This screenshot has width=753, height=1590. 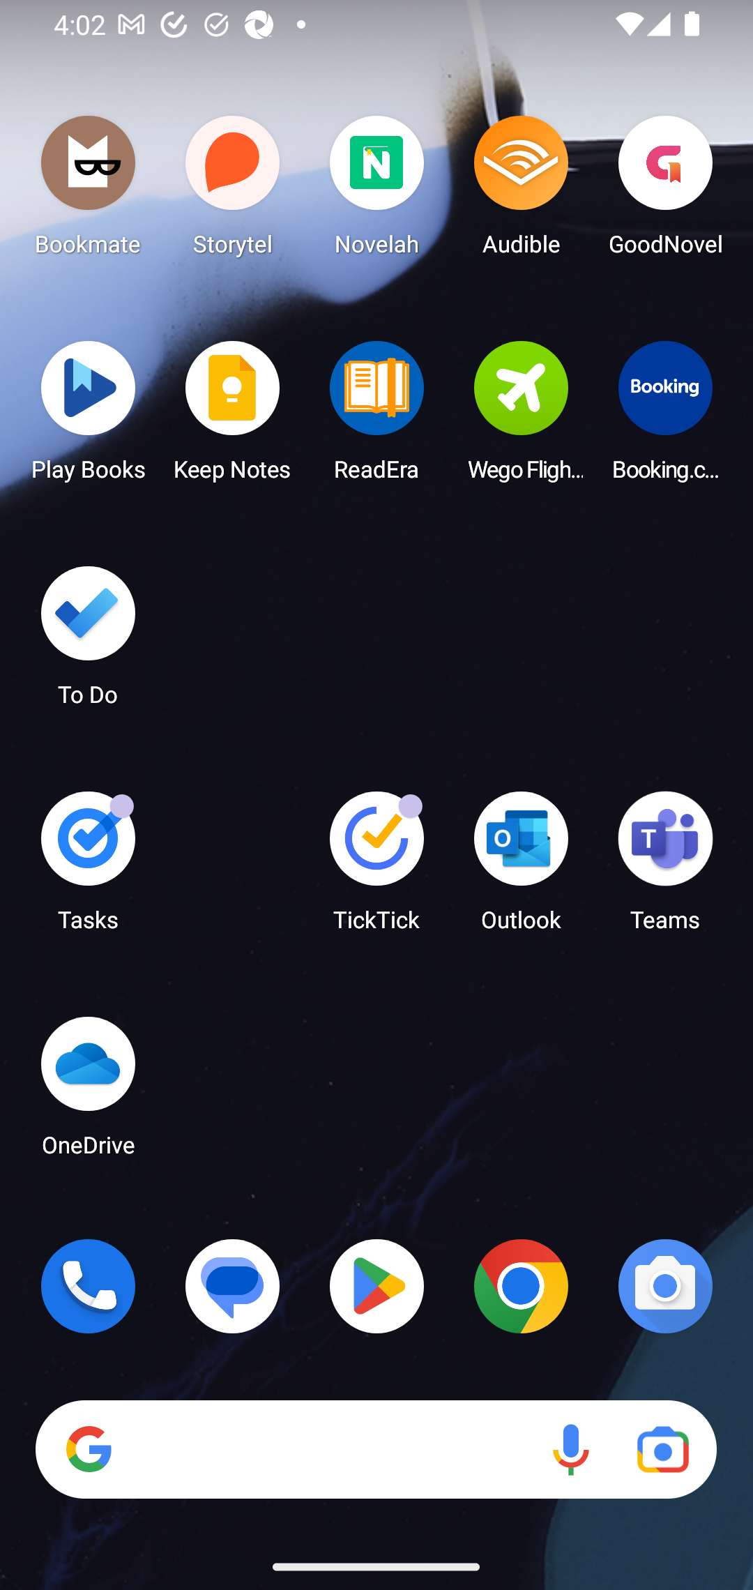 I want to click on Outlook, so click(x=521, y=868).